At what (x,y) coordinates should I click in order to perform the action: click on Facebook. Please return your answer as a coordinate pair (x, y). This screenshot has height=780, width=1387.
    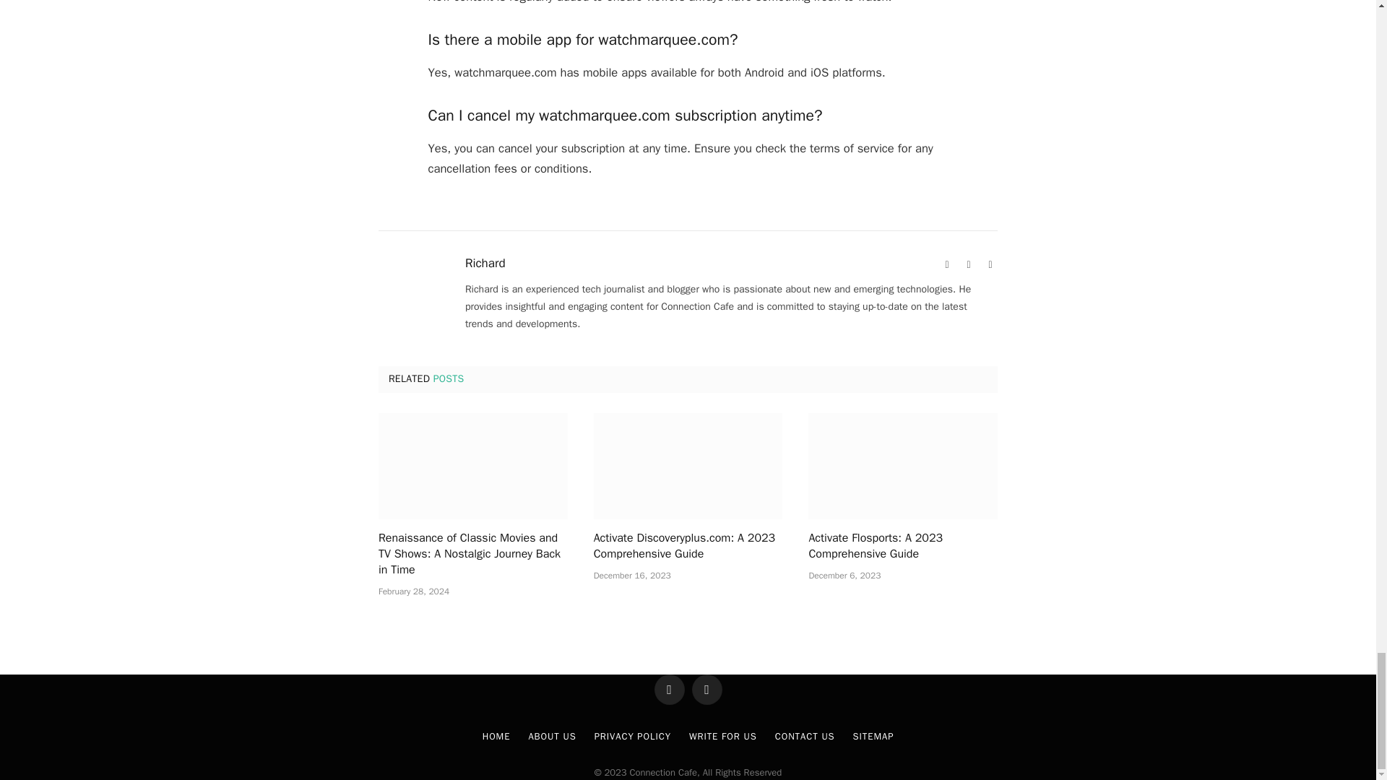
    Looking at the image, I should click on (968, 264).